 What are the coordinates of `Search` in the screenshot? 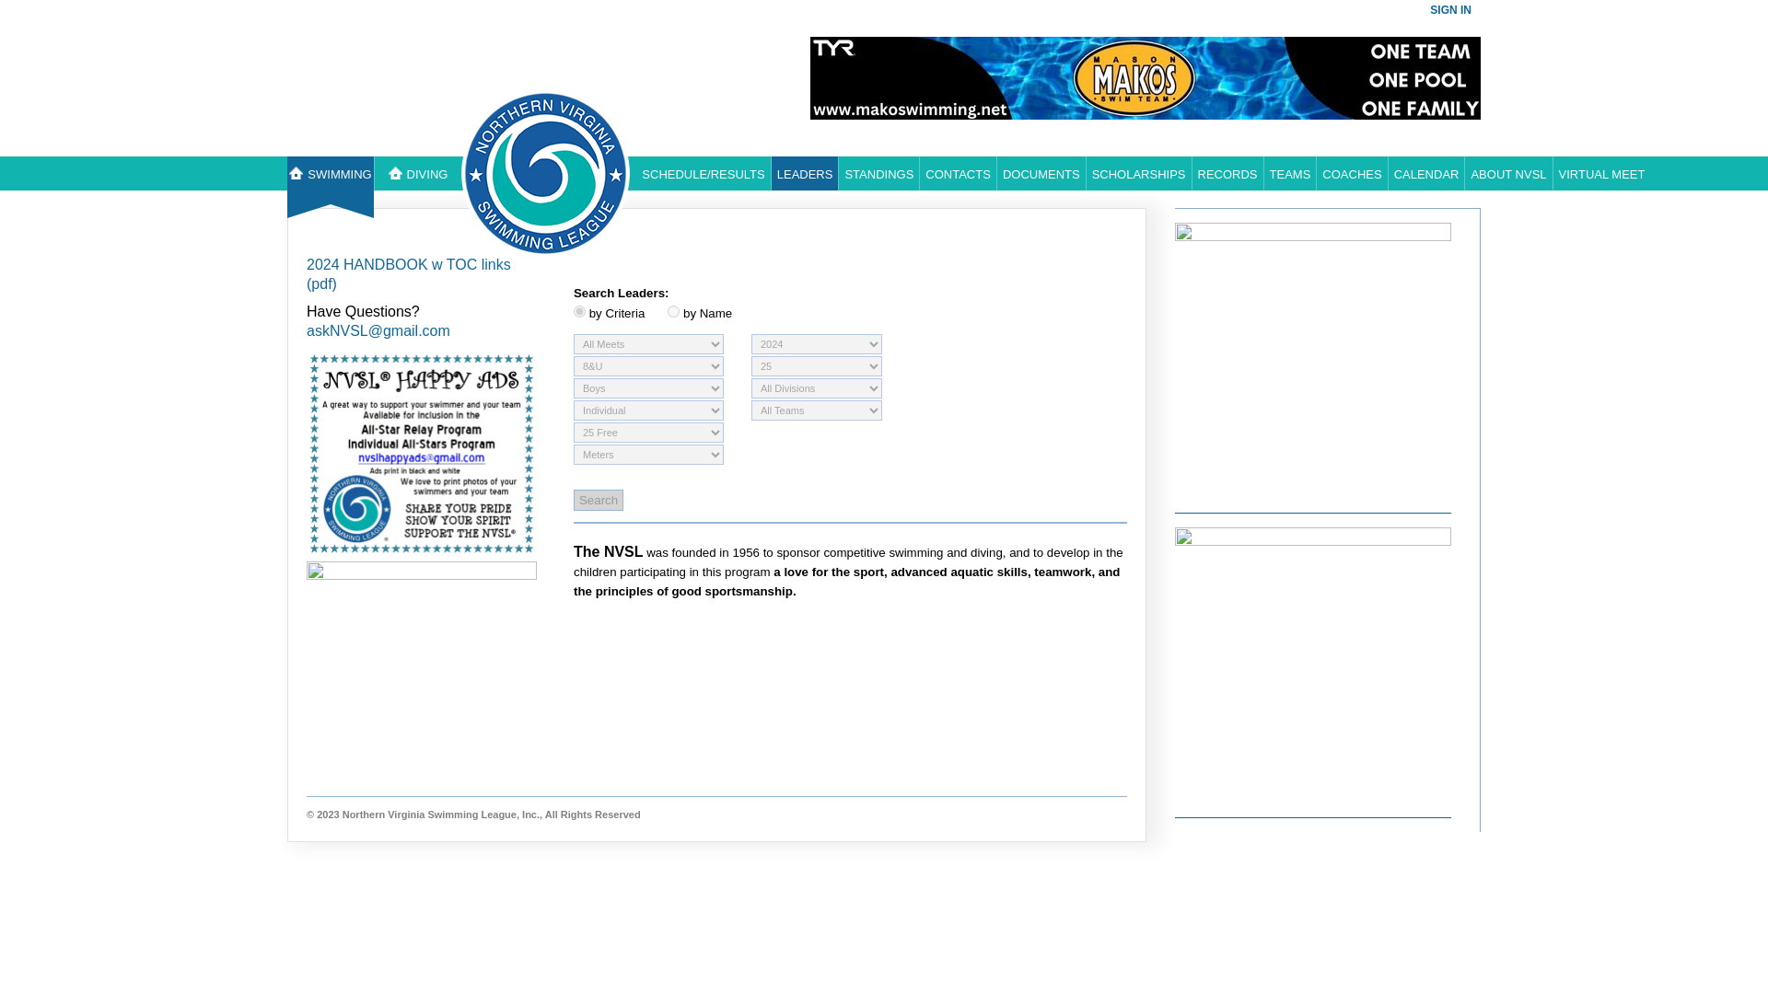 It's located at (599, 501).